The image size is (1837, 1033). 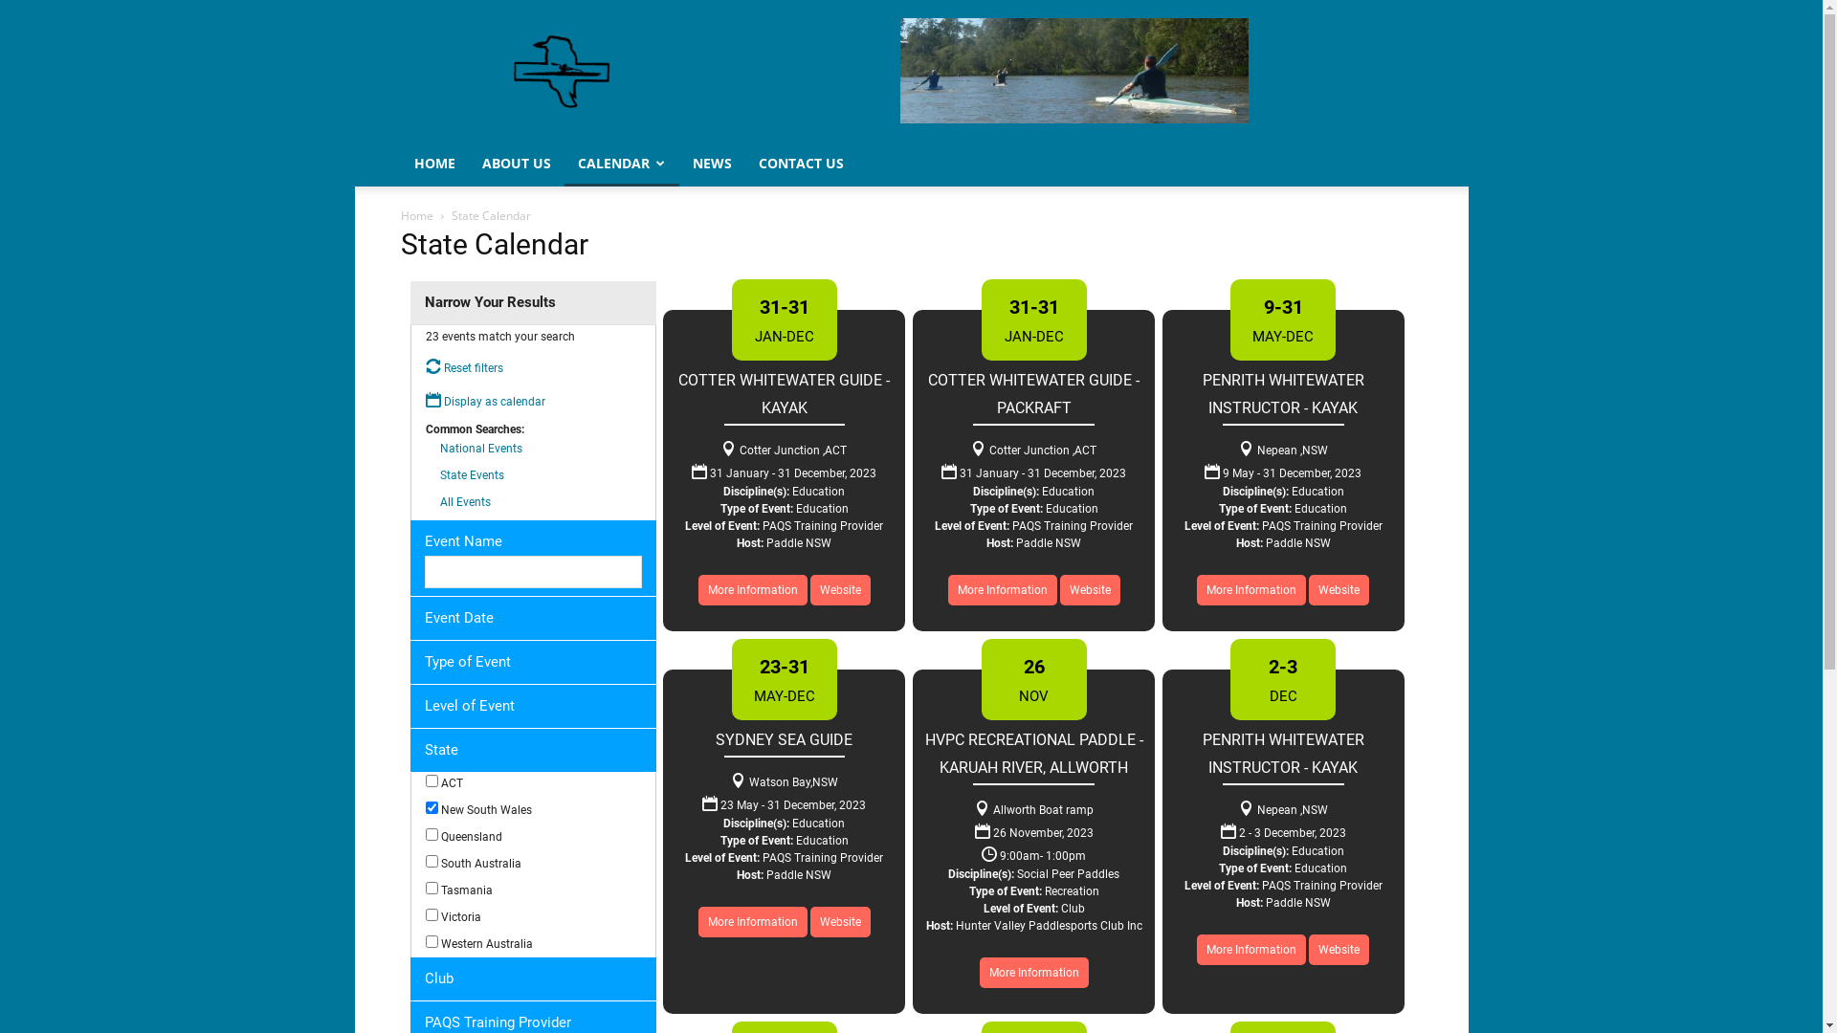 I want to click on Display as calendar, so click(x=484, y=402).